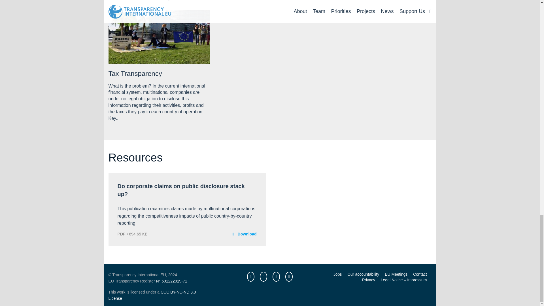  I want to click on CCC BY-NC-ND 3.0 License, so click(152, 295).